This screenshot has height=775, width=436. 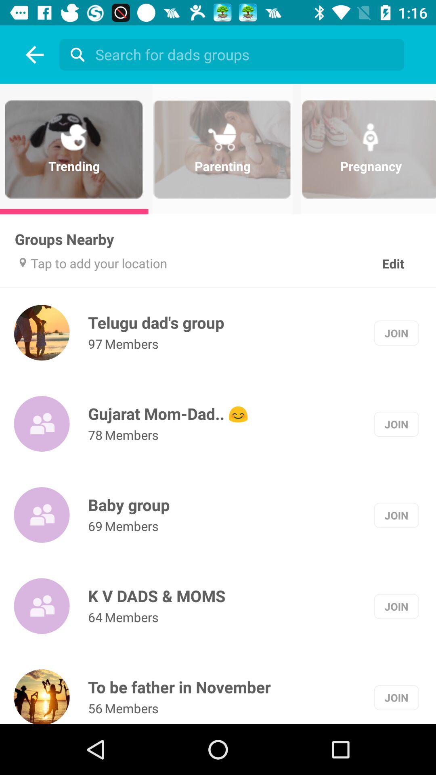 What do you see at coordinates (393, 255) in the screenshot?
I see `select the edit` at bounding box center [393, 255].